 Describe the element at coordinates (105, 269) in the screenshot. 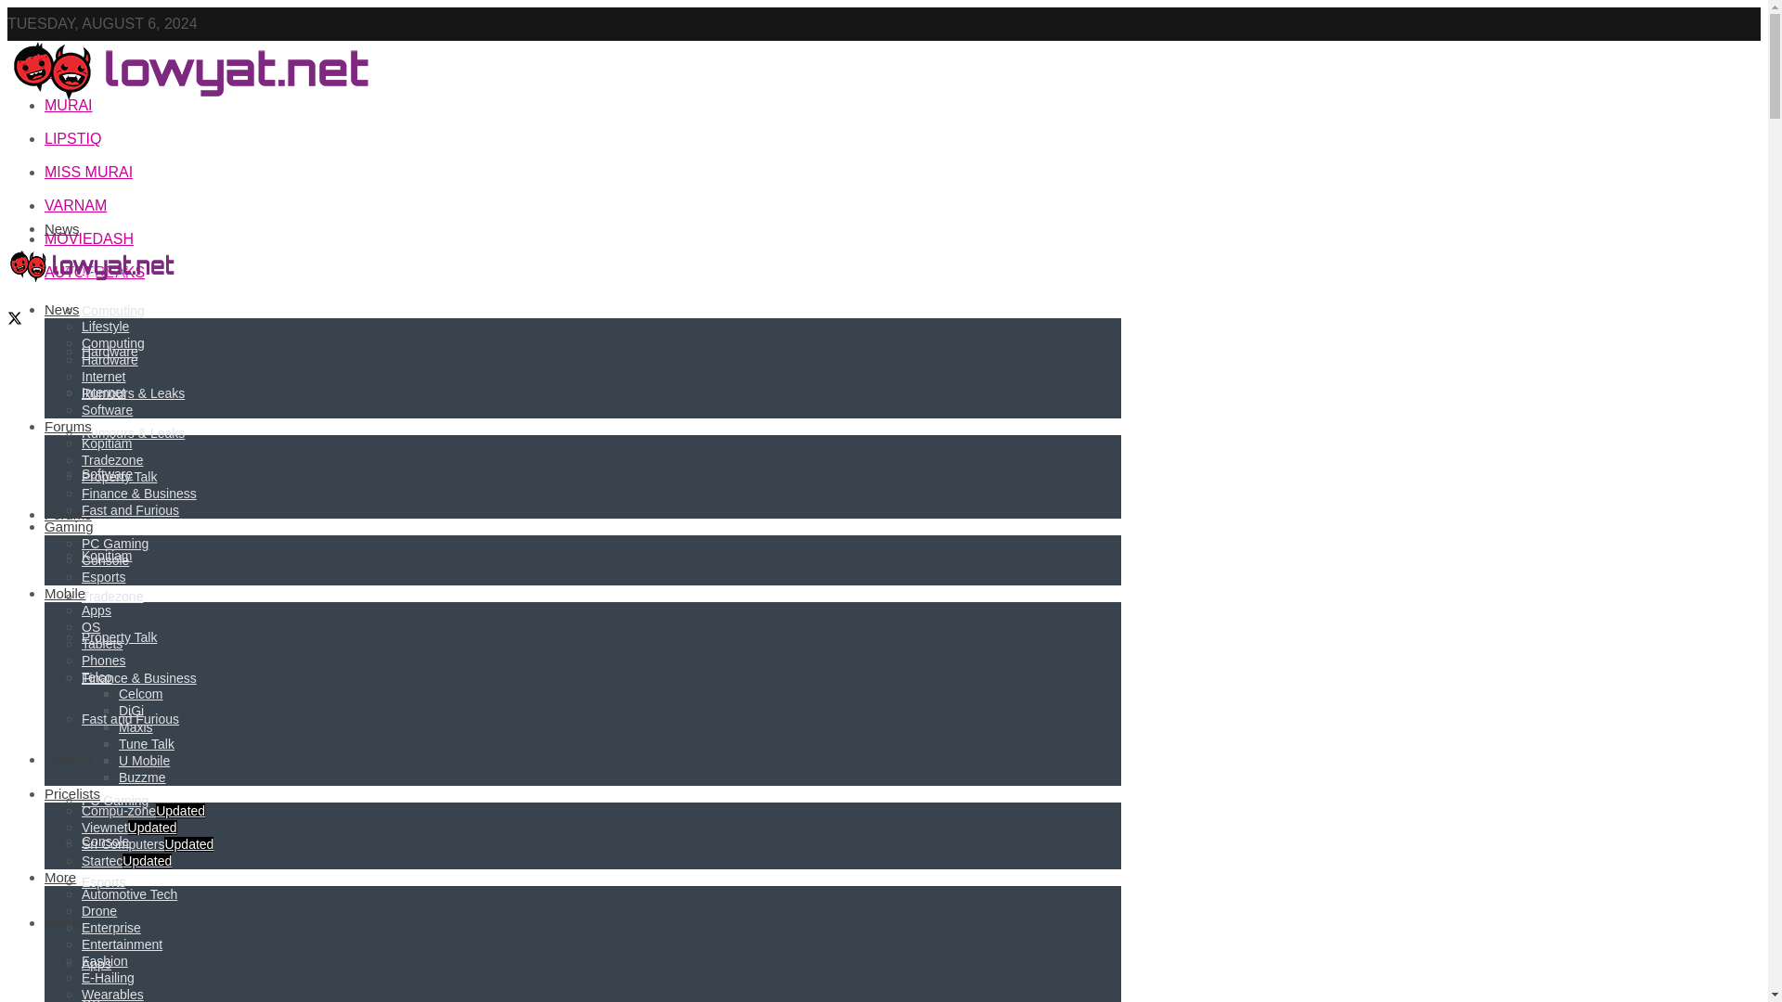

I see `Lifestyle` at that location.